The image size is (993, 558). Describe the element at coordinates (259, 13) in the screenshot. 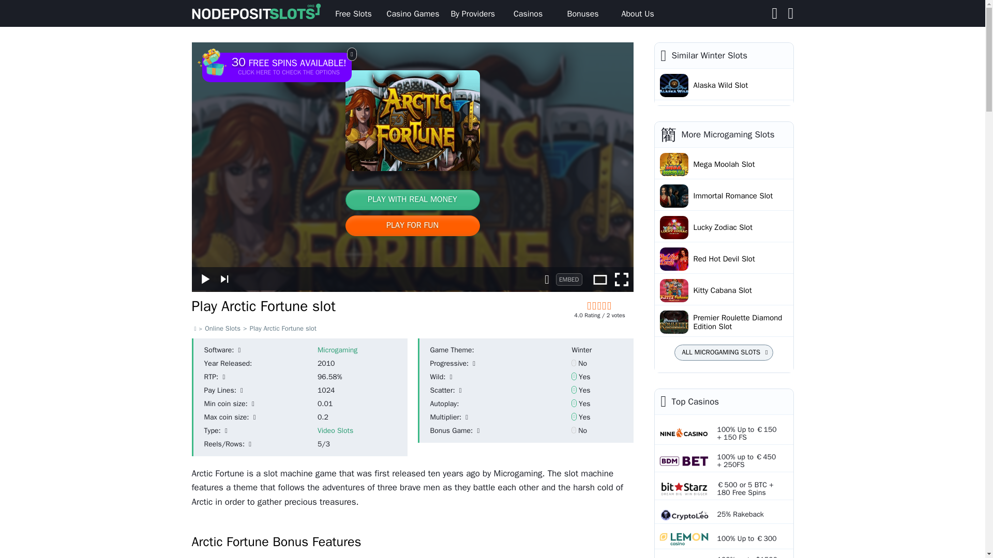

I see `NoDepositSlots.org` at that location.